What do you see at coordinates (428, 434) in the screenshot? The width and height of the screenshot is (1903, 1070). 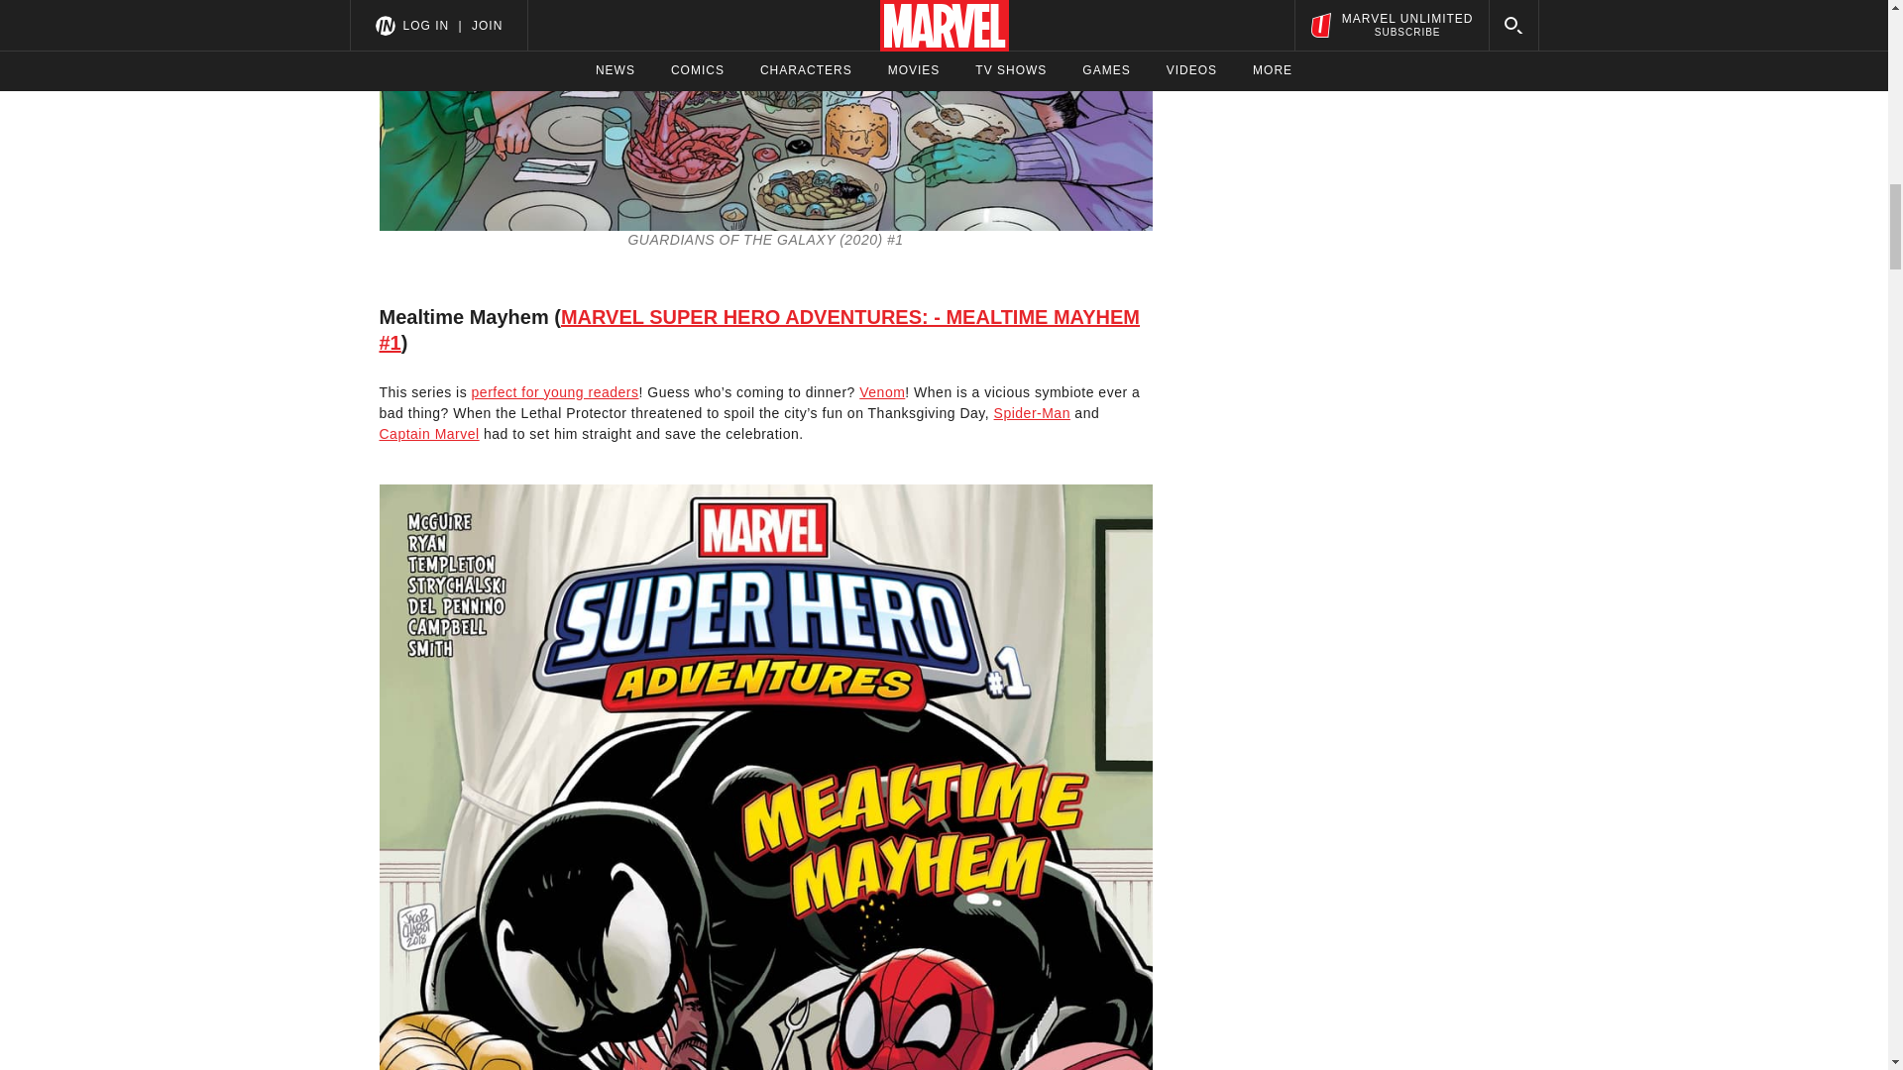 I see `Captain Marvel` at bounding box center [428, 434].